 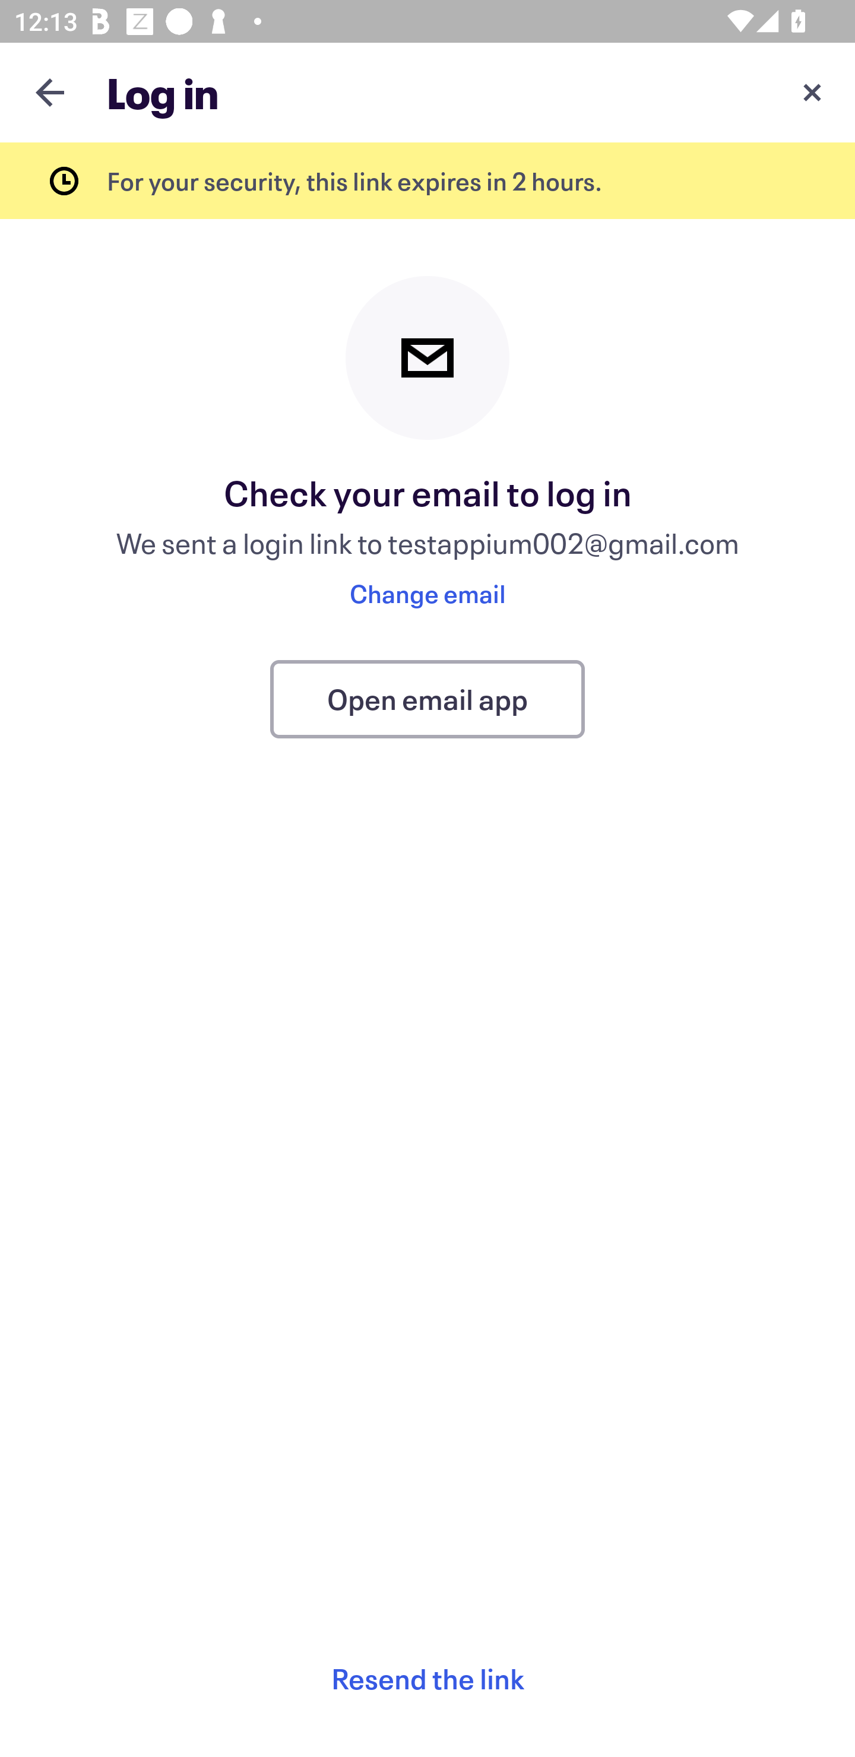 I want to click on Cancel, so click(x=812, y=91).